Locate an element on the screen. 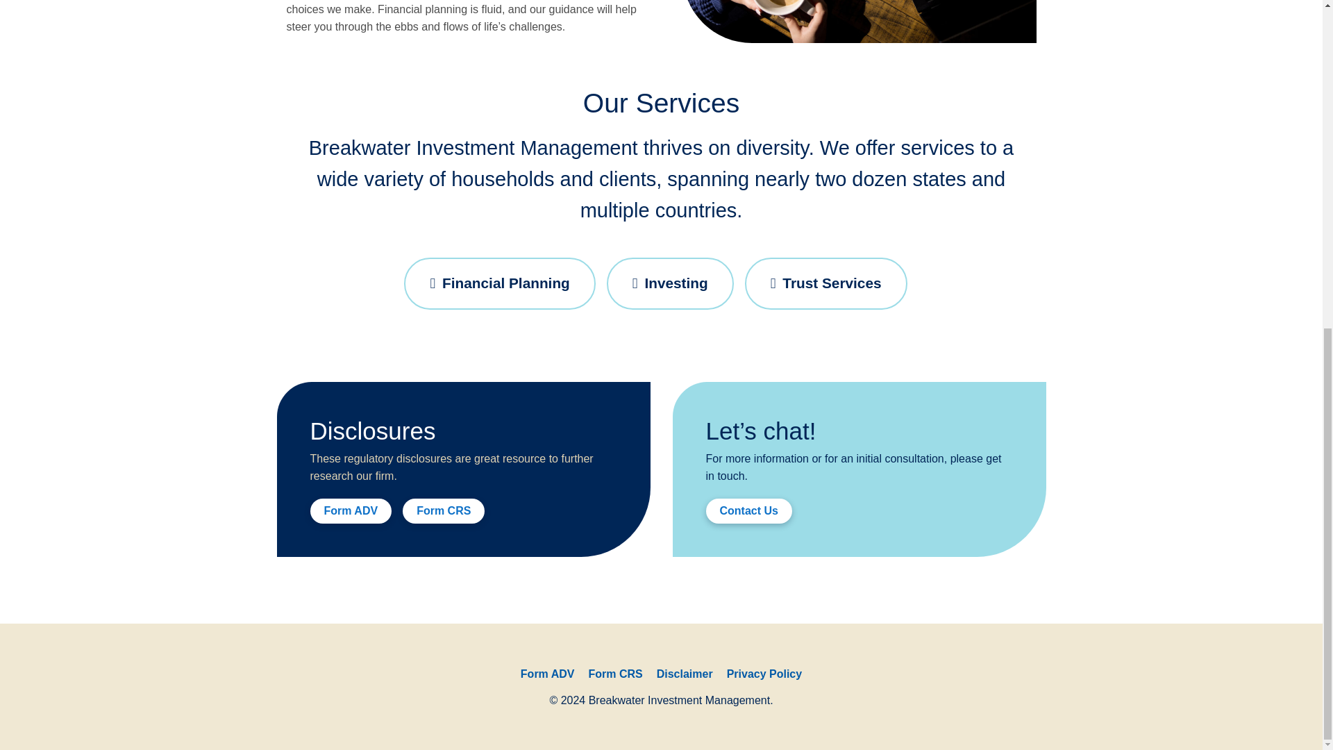 This screenshot has width=1333, height=750. Form ADV is located at coordinates (350, 511).